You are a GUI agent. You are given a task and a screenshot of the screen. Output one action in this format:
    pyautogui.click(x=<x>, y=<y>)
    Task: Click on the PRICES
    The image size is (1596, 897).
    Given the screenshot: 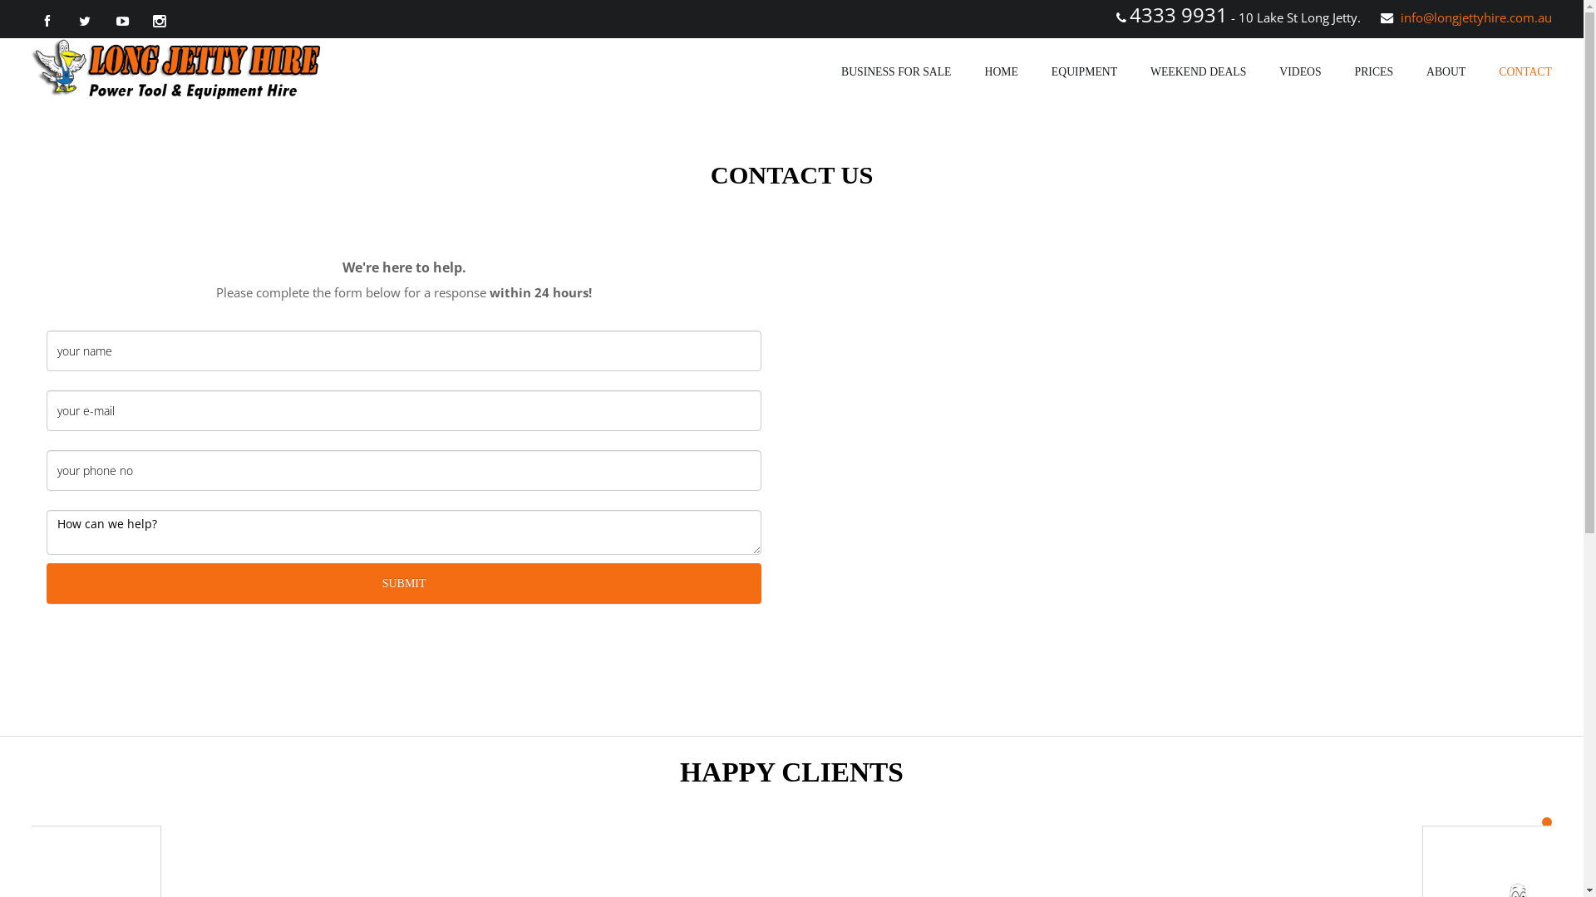 What is the action you would take?
    pyautogui.click(x=1374, y=72)
    